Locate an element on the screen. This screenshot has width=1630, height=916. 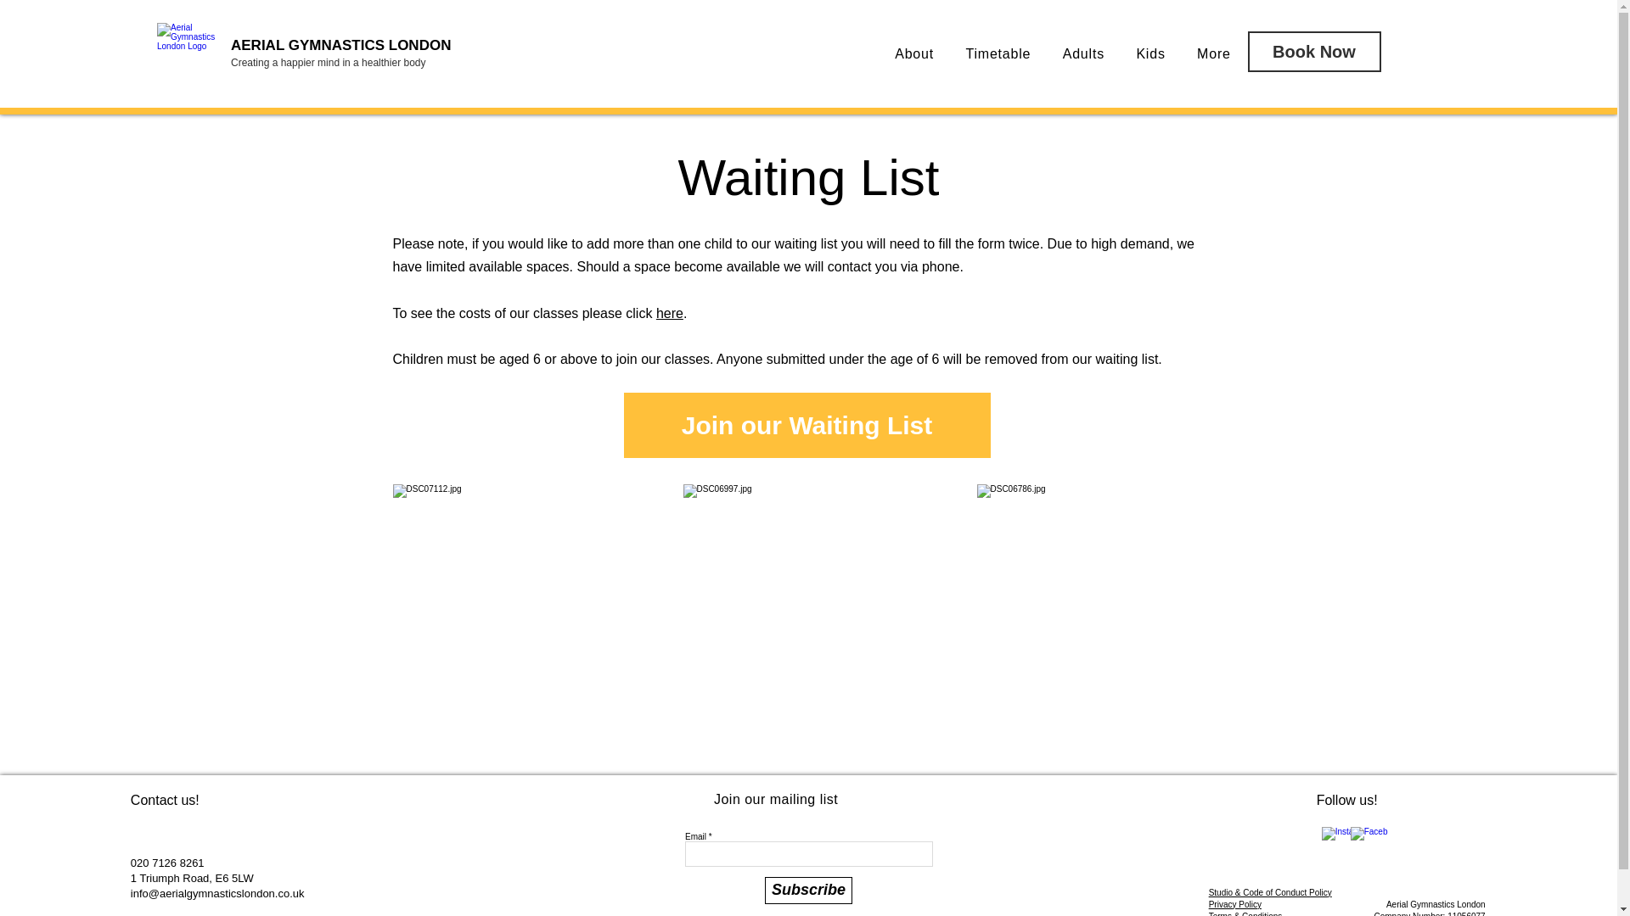
Timetable is located at coordinates (998, 55).